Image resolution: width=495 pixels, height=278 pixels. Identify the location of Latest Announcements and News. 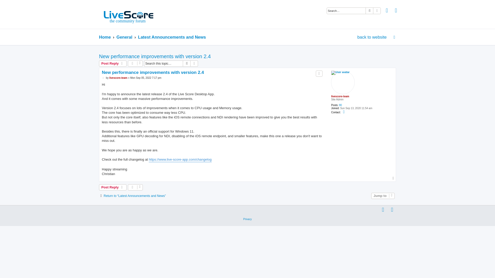
(172, 37).